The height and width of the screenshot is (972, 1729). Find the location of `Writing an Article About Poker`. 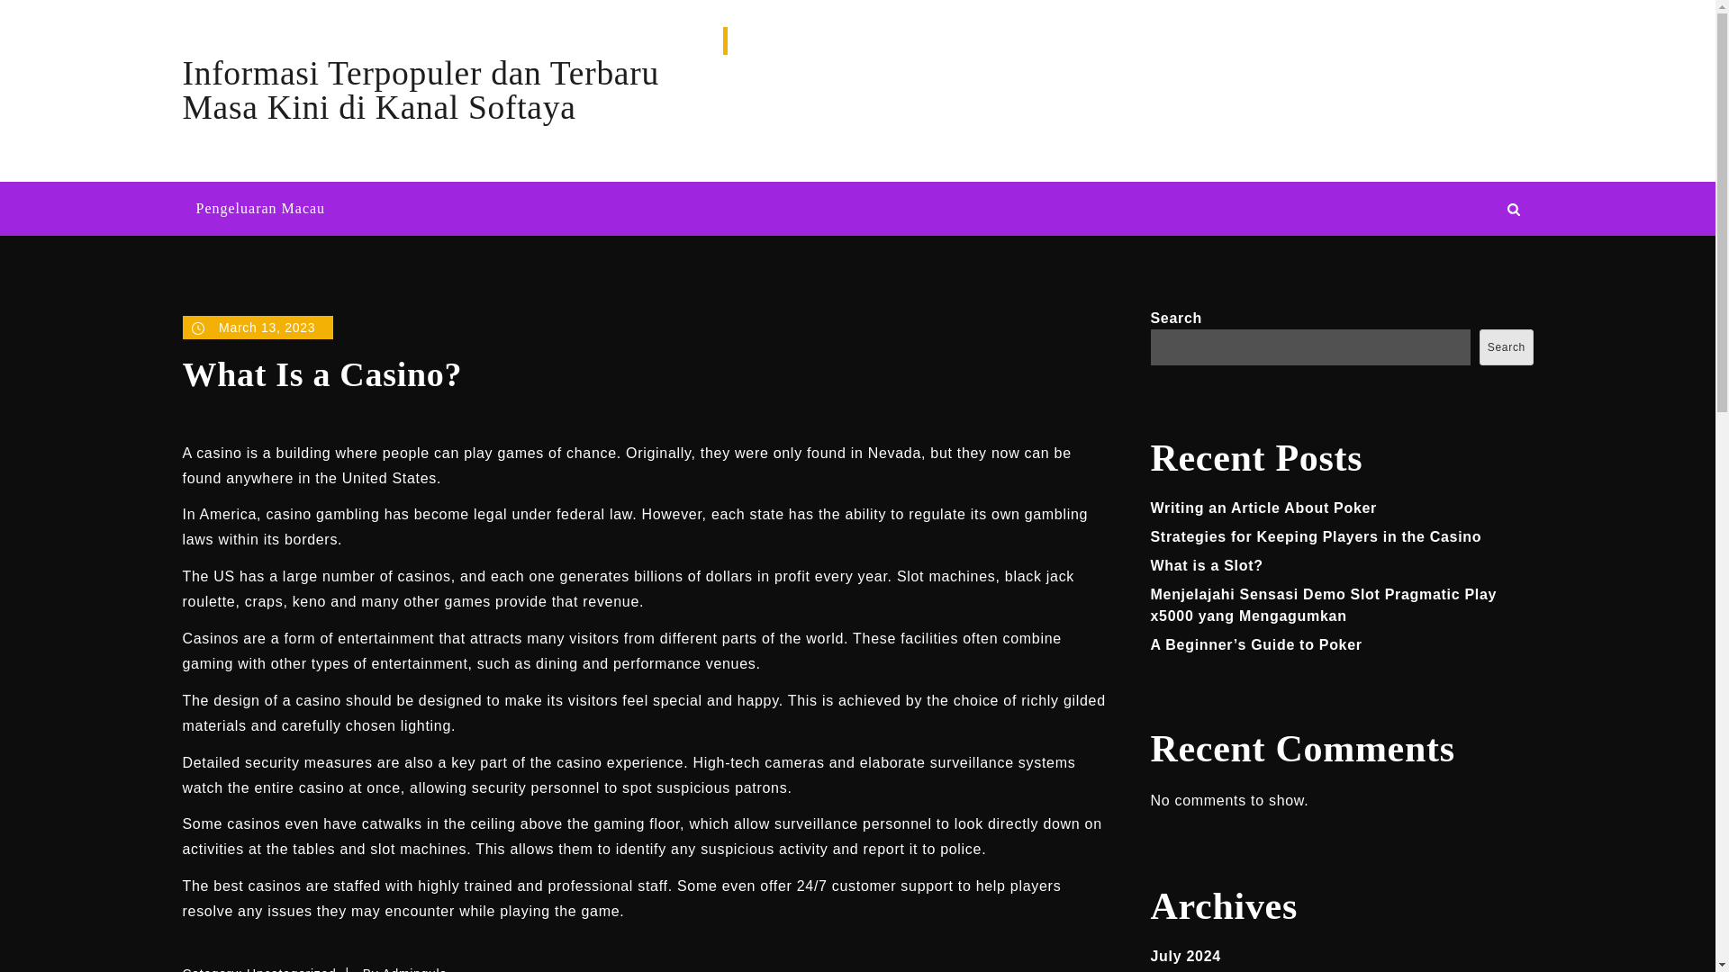

Writing an Article About Poker is located at coordinates (1264, 508).